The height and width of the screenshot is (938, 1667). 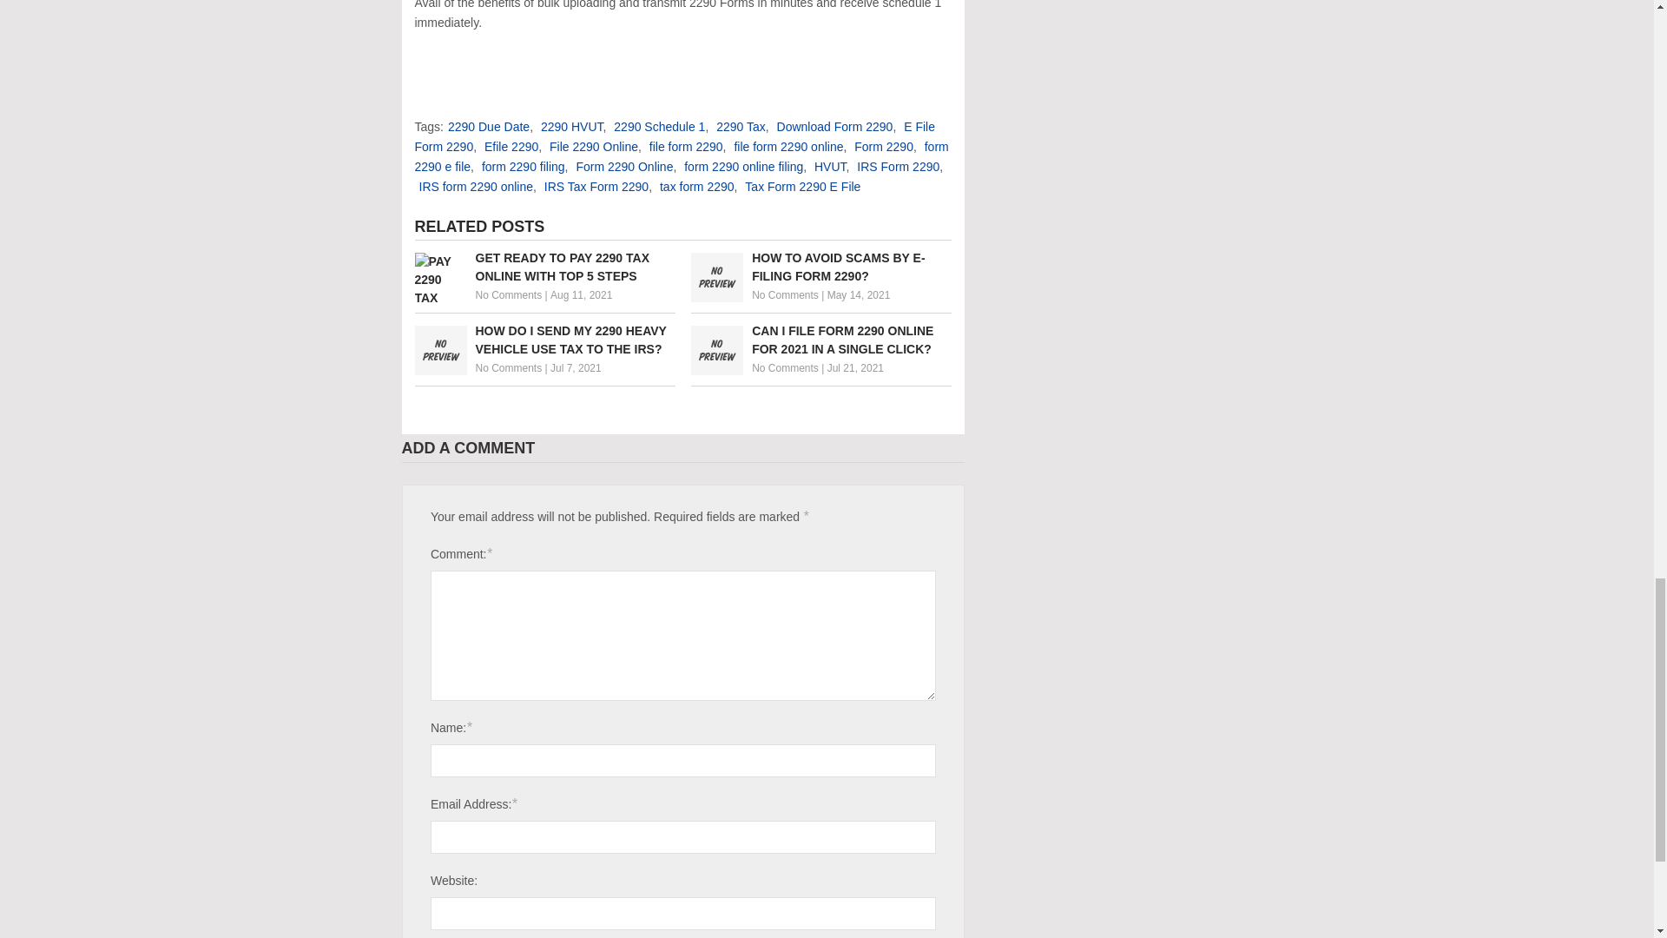 What do you see at coordinates (489, 127) in the screenshot?
I see `2290 Due Date` at bounding box center [489, 127].